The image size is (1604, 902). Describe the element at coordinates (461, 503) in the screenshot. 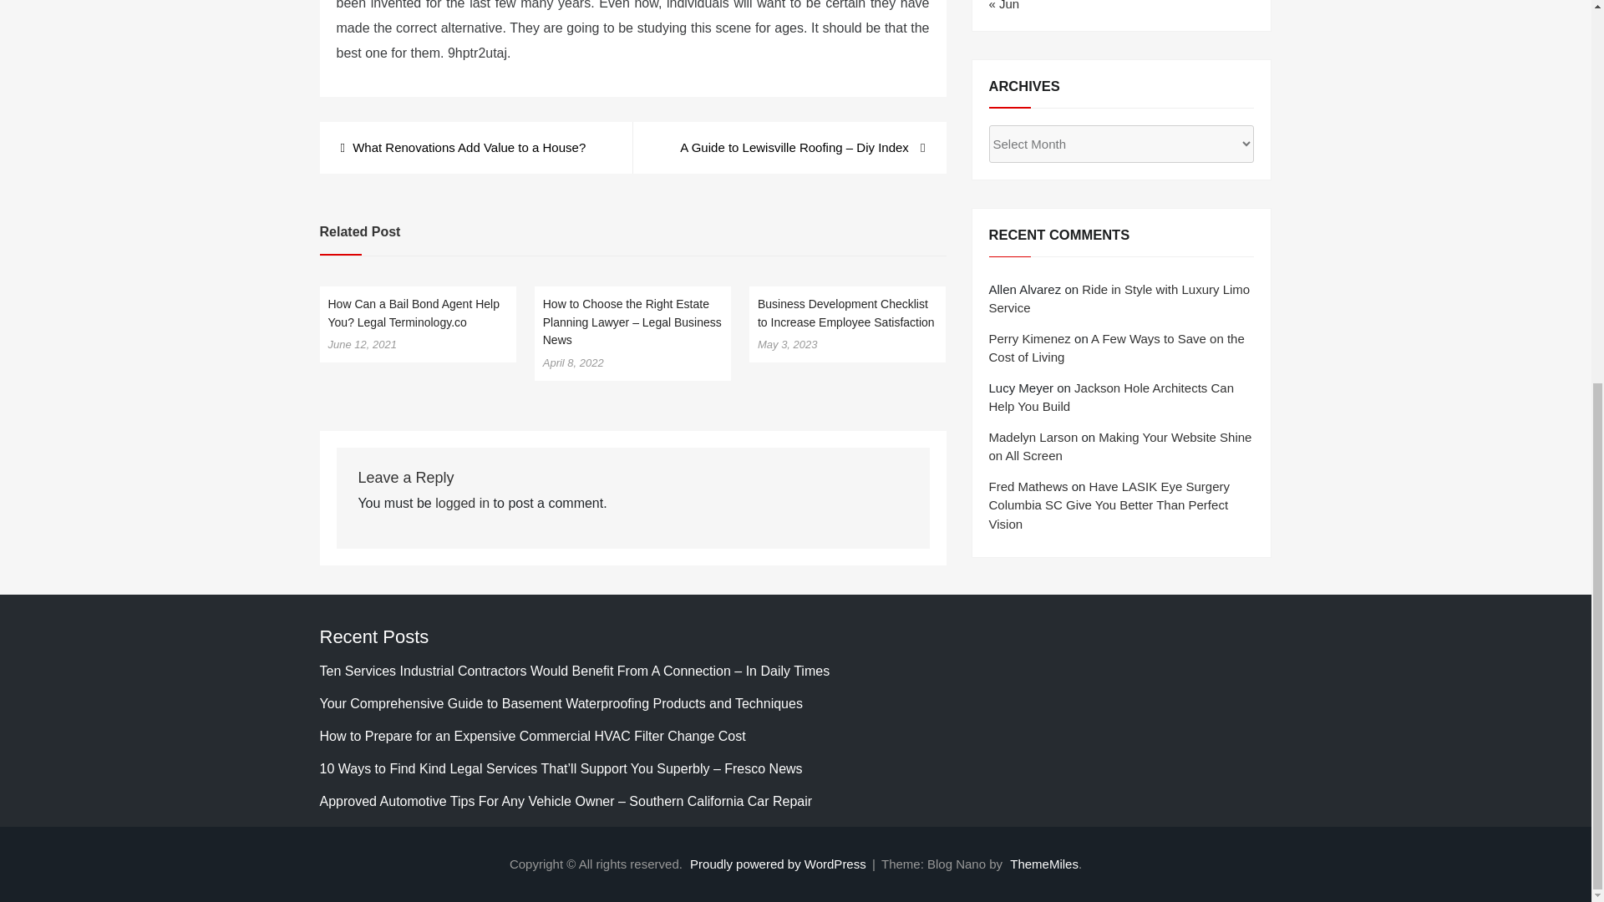

I see `logged in` at that location.